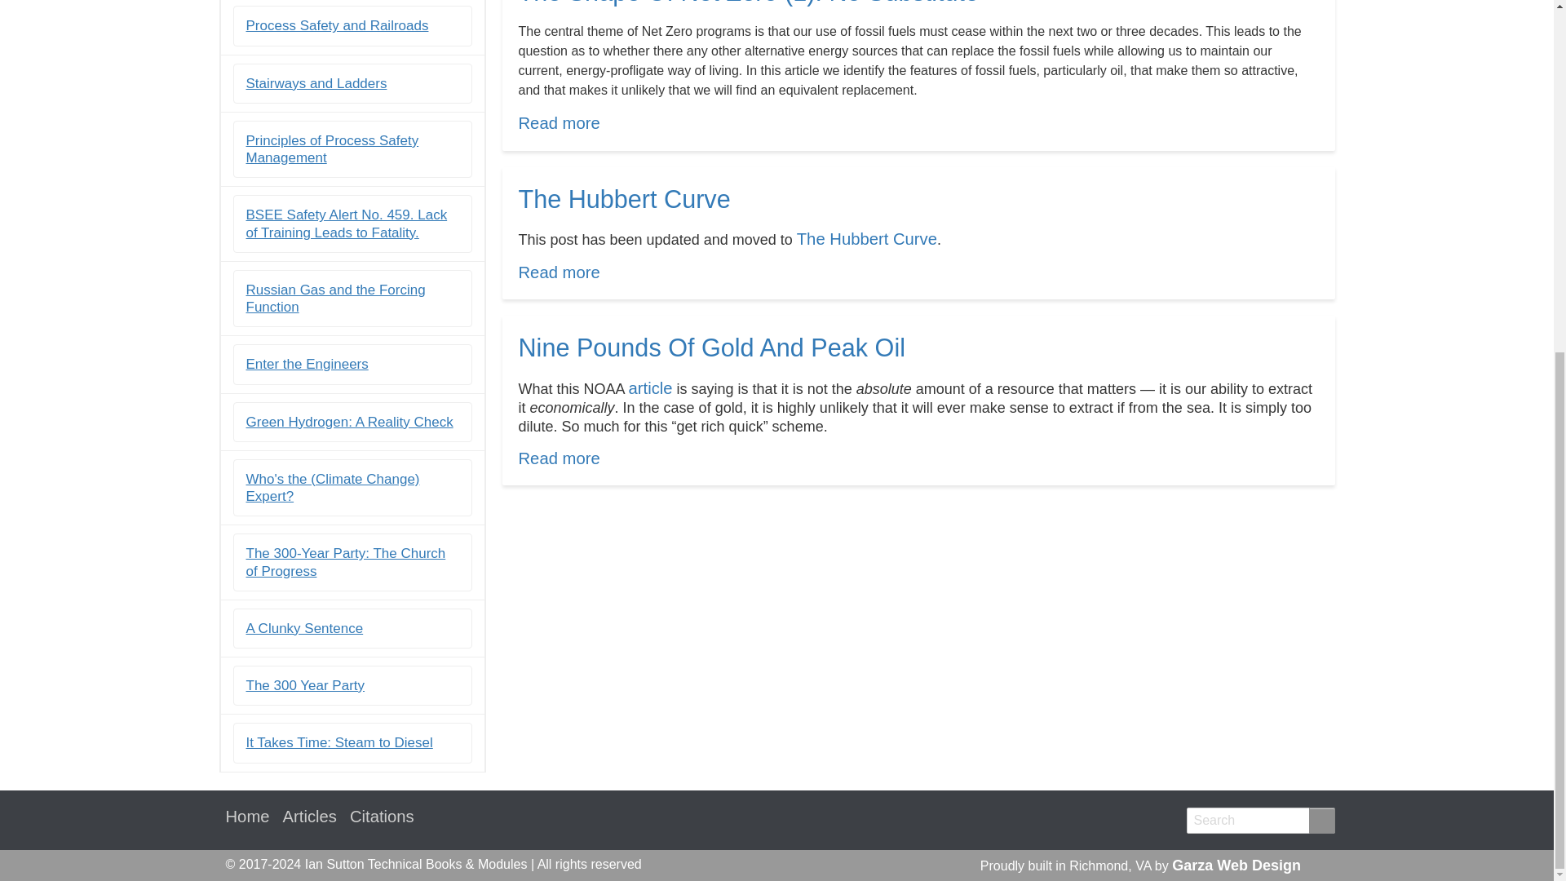  I want to click on Search, so click(559, 272).